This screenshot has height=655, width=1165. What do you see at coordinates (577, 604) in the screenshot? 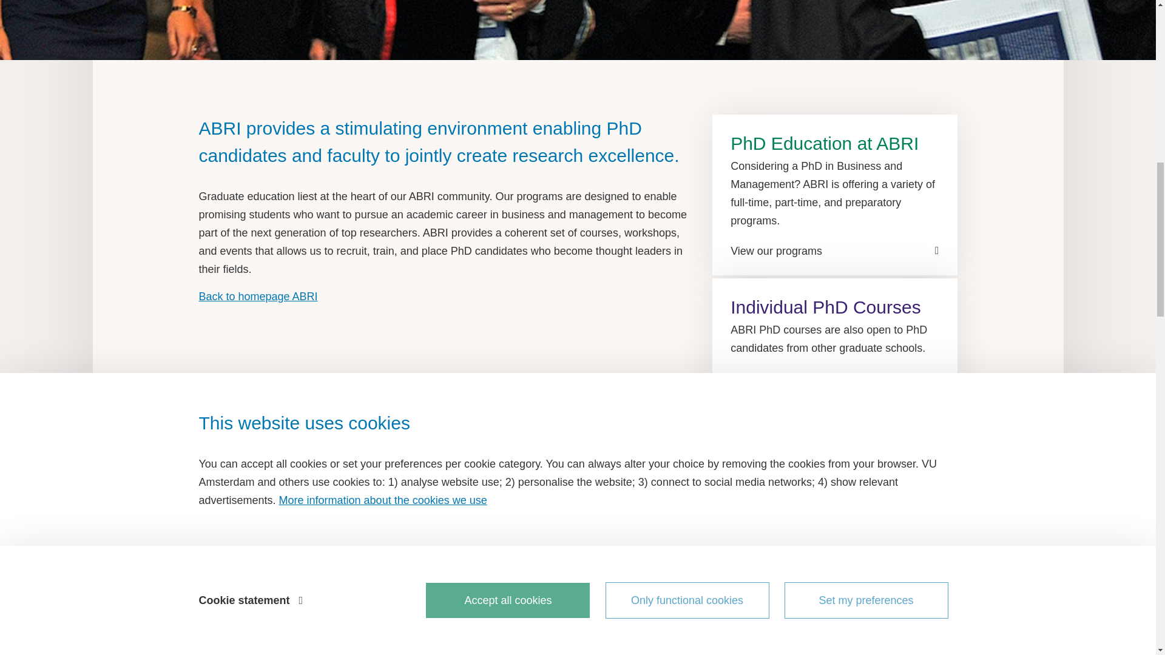
I see `PhD in Business and Management` at bounding box center [577, 604].